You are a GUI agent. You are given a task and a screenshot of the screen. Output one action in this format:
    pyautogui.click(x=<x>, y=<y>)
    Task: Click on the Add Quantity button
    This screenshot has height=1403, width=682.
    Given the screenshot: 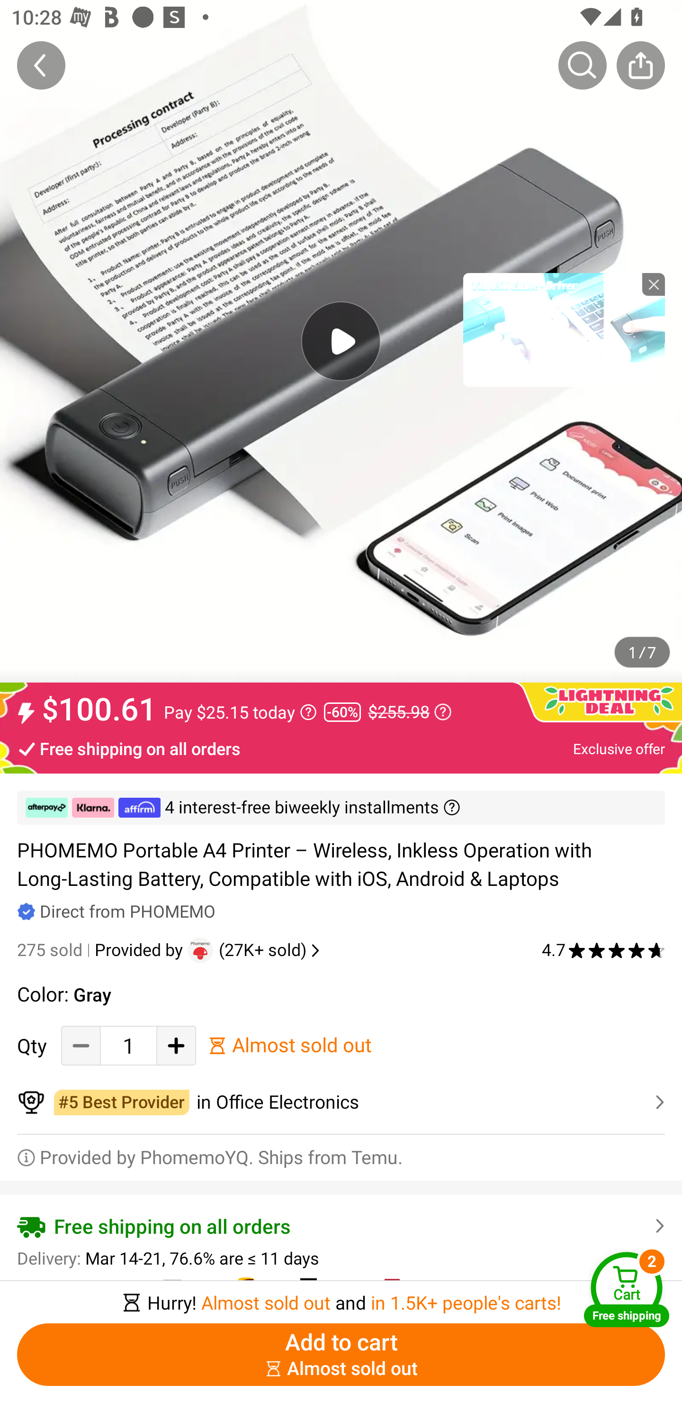 What is the action you would take?
    pyautogui.click(x=176, y=1045)
    